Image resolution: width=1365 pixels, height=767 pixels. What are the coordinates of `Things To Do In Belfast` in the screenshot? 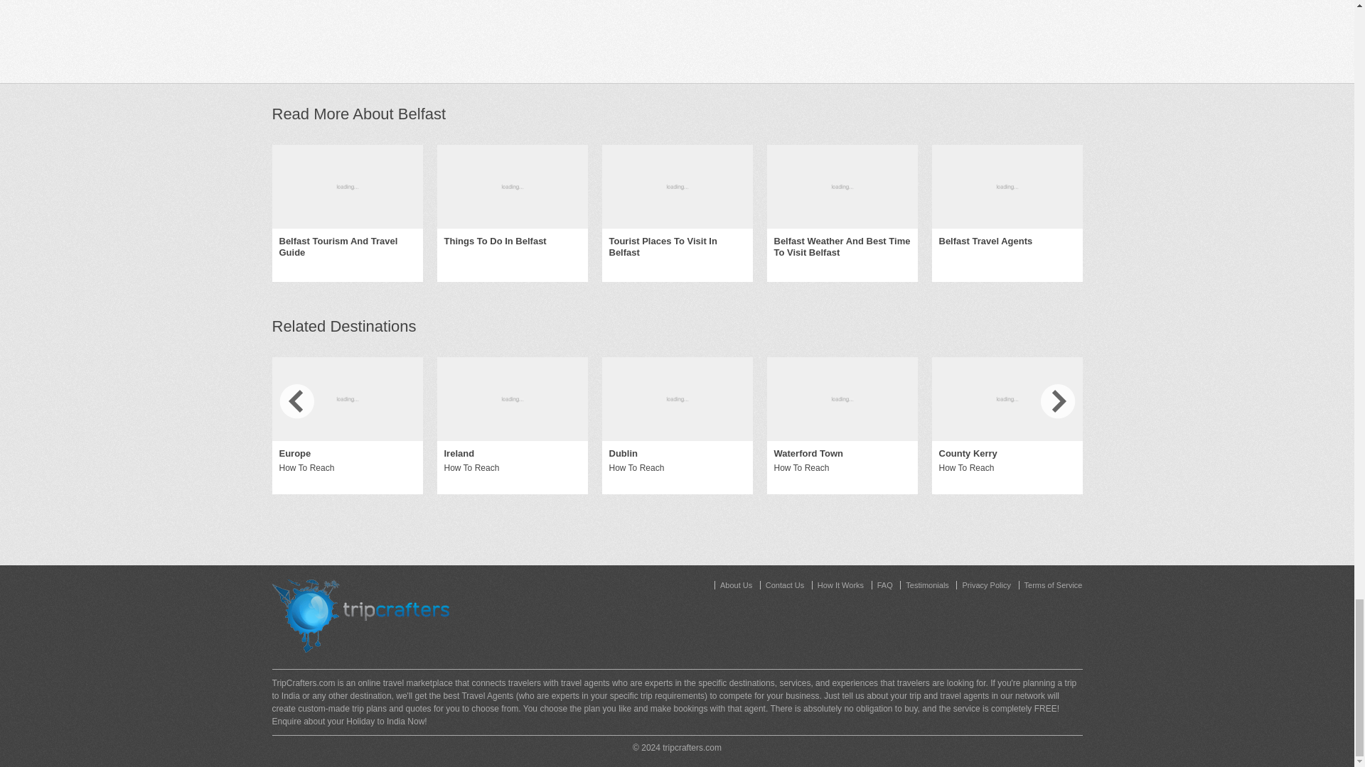 It's located at (495, 241).